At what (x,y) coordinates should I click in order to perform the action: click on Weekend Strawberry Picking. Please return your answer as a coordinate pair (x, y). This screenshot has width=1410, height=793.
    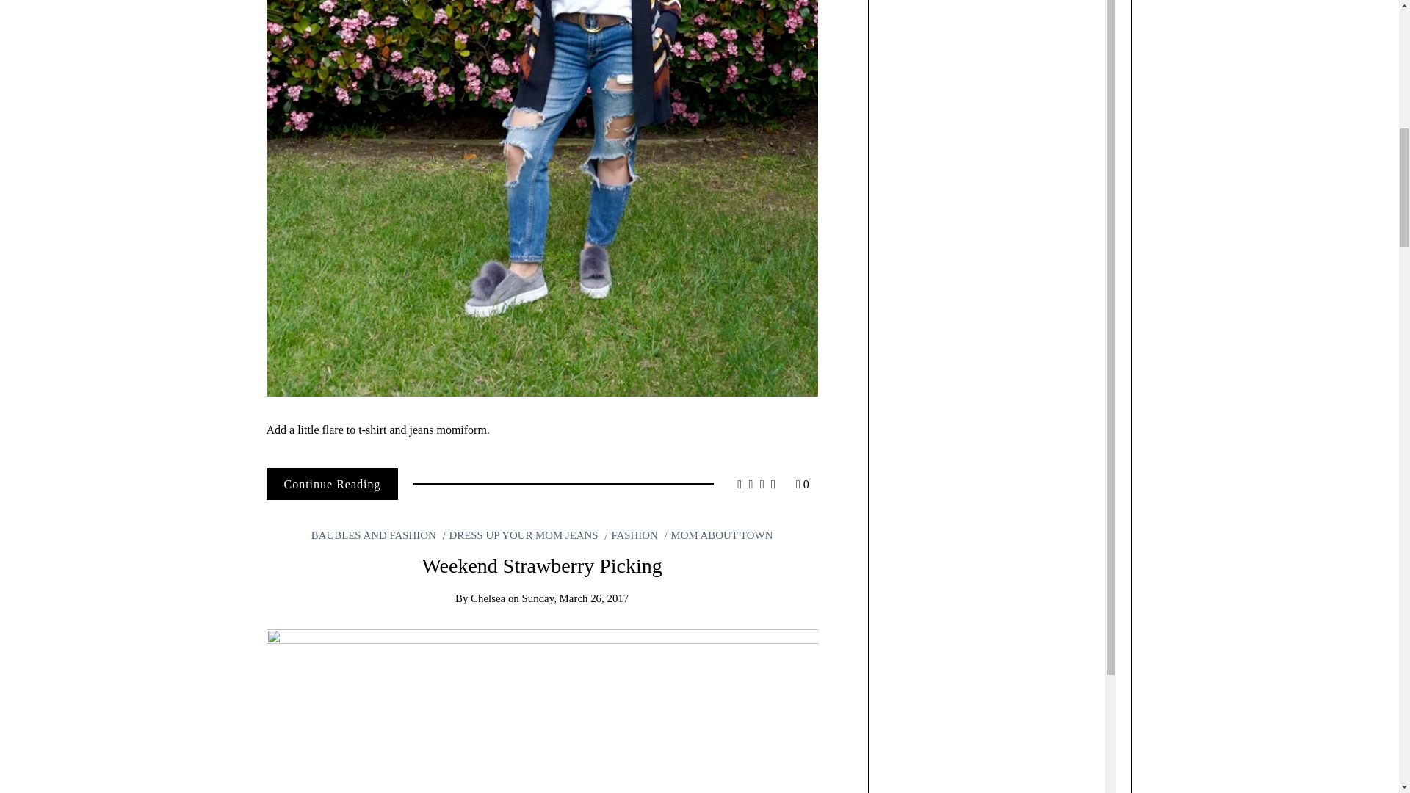
    Looking at the image, I should click on (541, 565).